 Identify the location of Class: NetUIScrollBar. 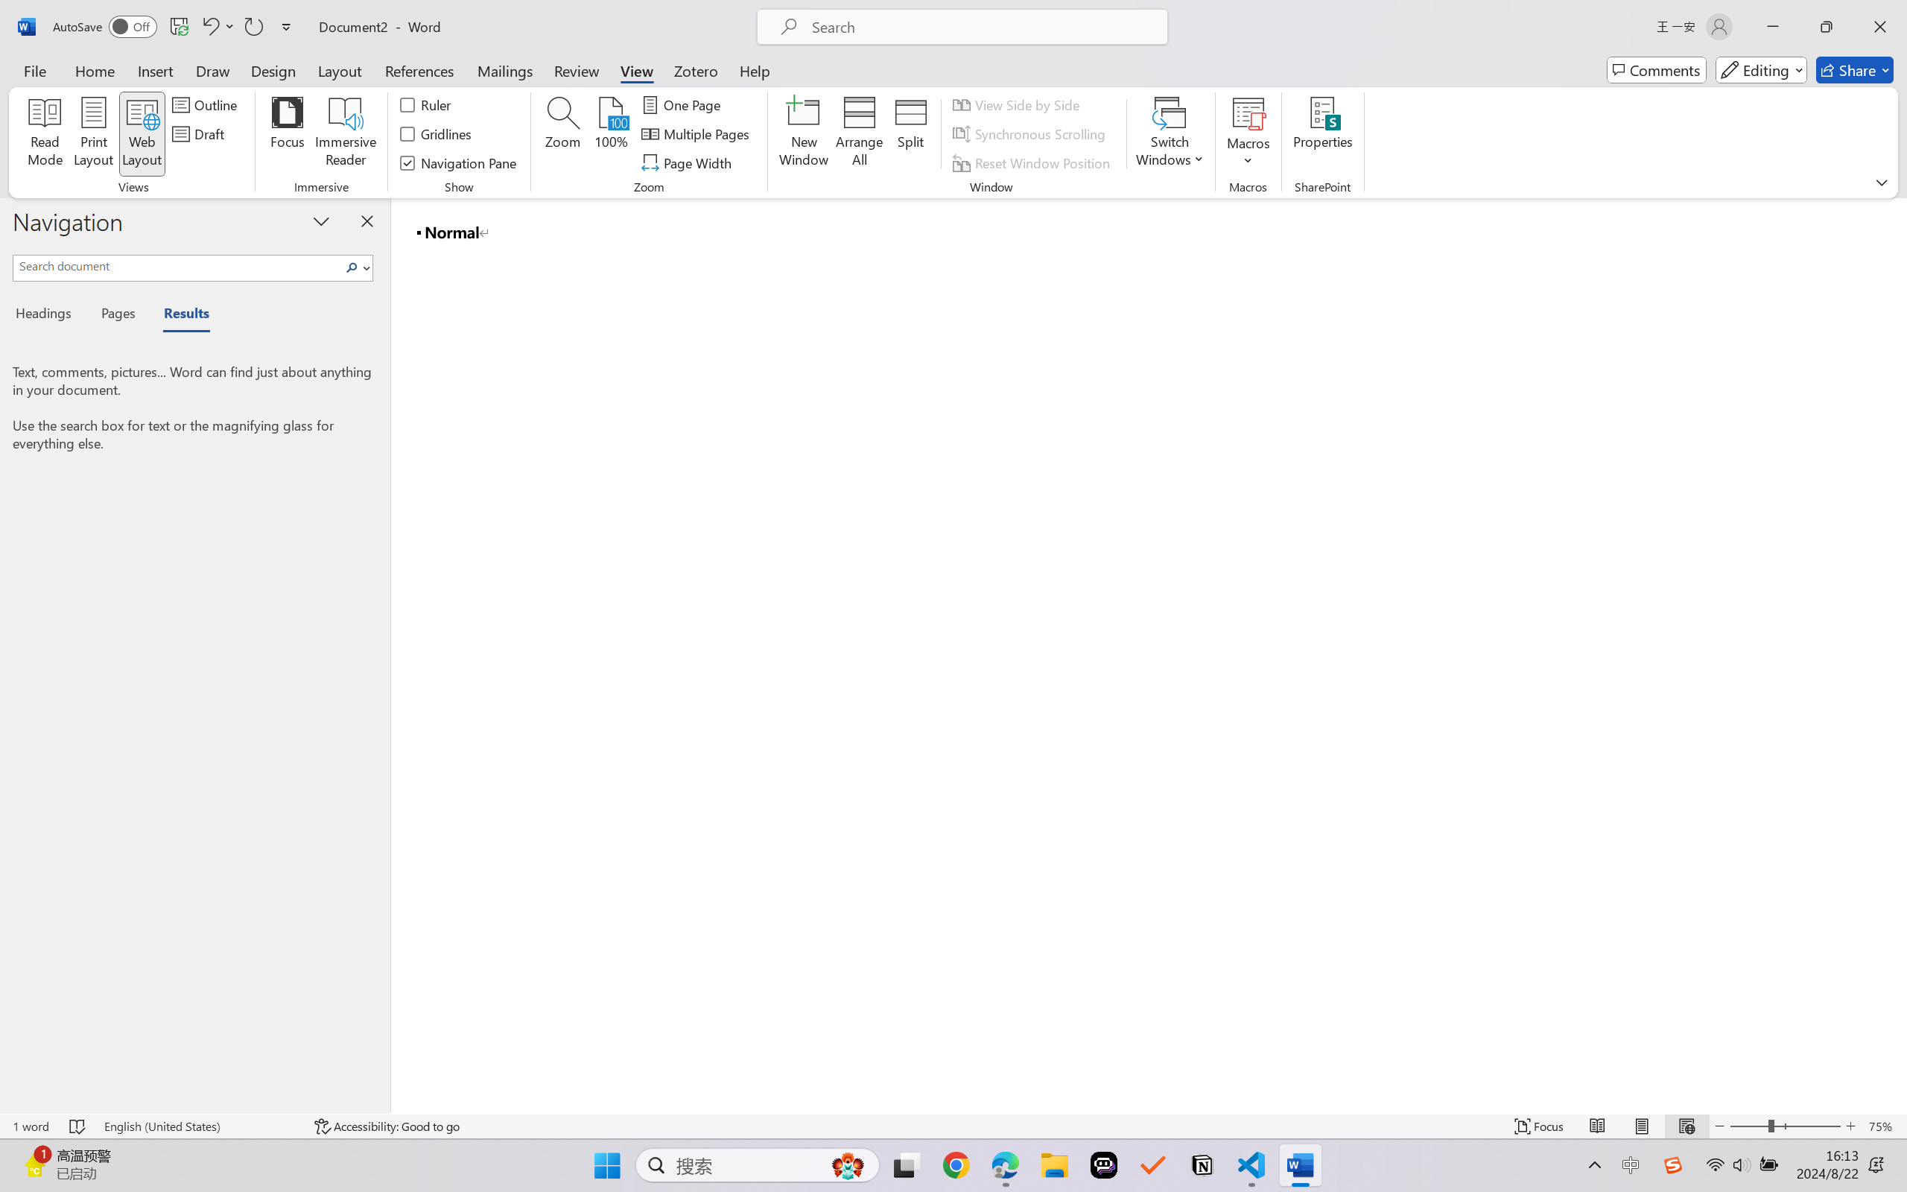
(1897, 656).